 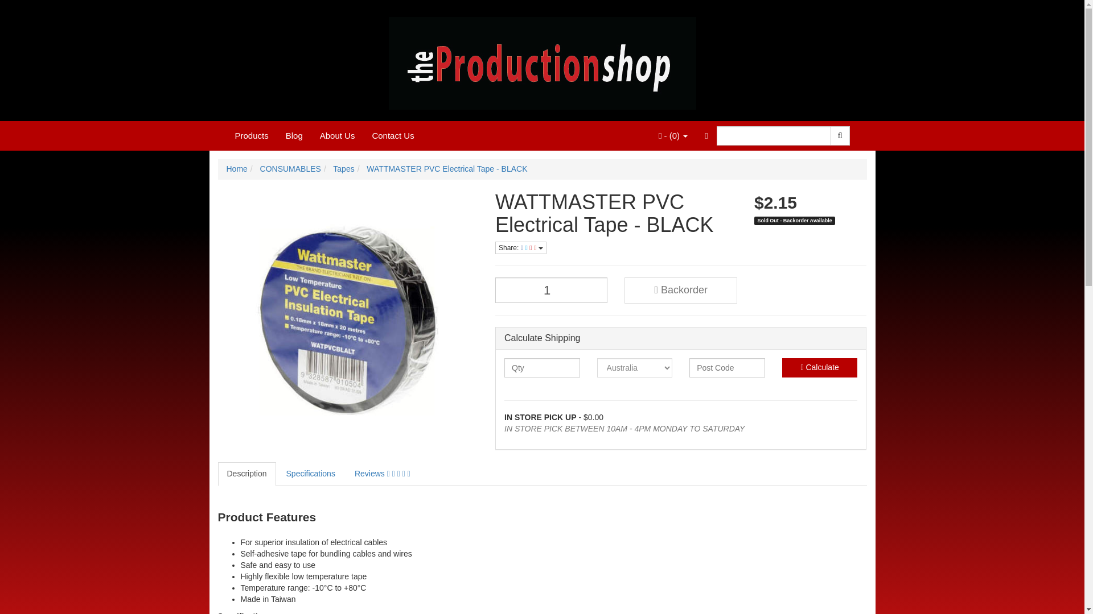 What do you see at coordinates (820, 367) in the screenshot?
I see `Calculate` at bounding box center [820, 367].